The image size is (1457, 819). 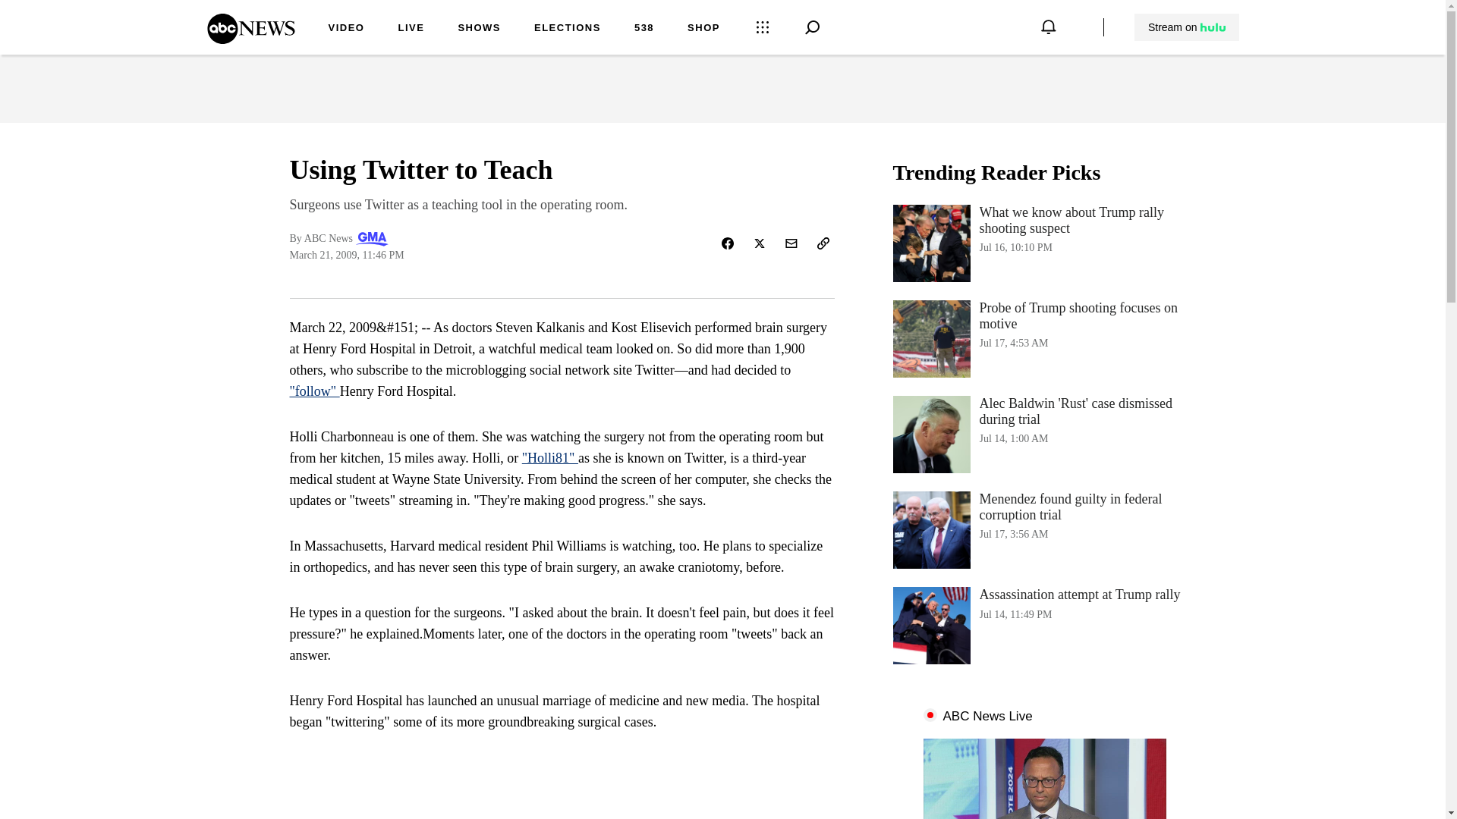 What do you see at coordinates (1187, 27) in the screenshot?
I see `Stream on` at bounding box center [1187, 27].